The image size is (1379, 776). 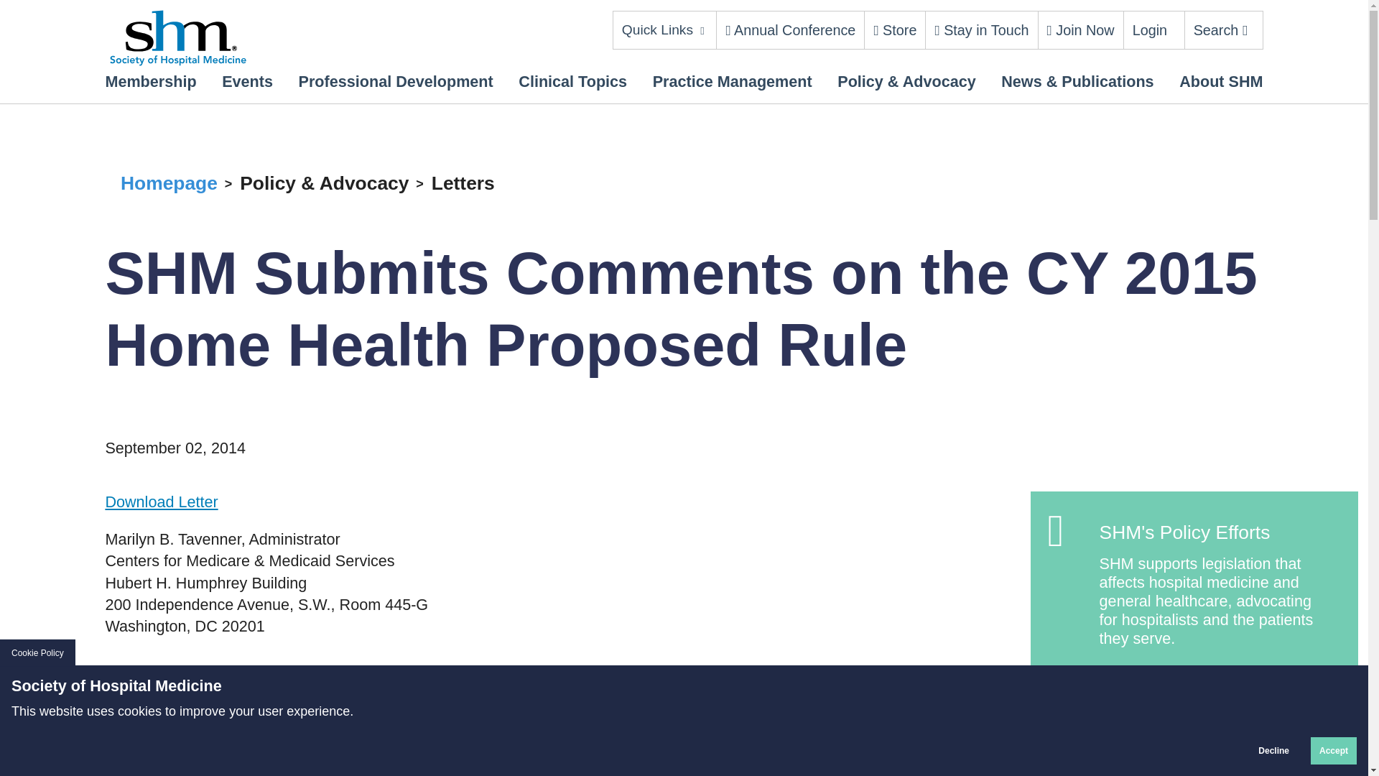 I want to click on Login, so click(x=1149, y=30).